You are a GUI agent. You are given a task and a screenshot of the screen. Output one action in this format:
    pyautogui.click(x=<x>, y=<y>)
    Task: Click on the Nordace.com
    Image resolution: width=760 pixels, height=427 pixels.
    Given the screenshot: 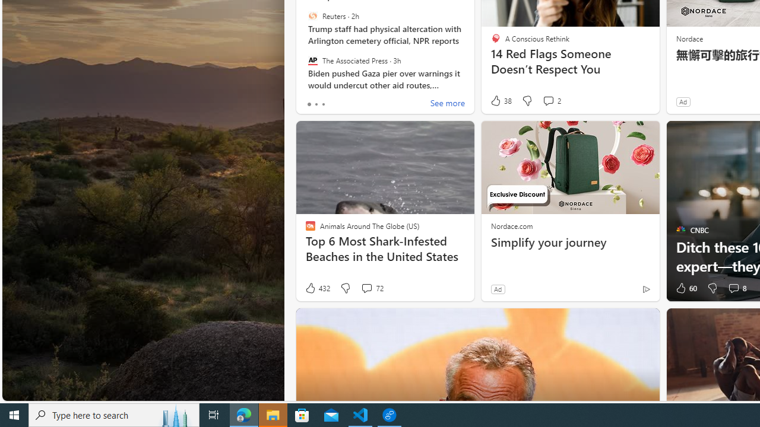 What is the action you would take?
    pyautogui.click(x=512, y=225)
    